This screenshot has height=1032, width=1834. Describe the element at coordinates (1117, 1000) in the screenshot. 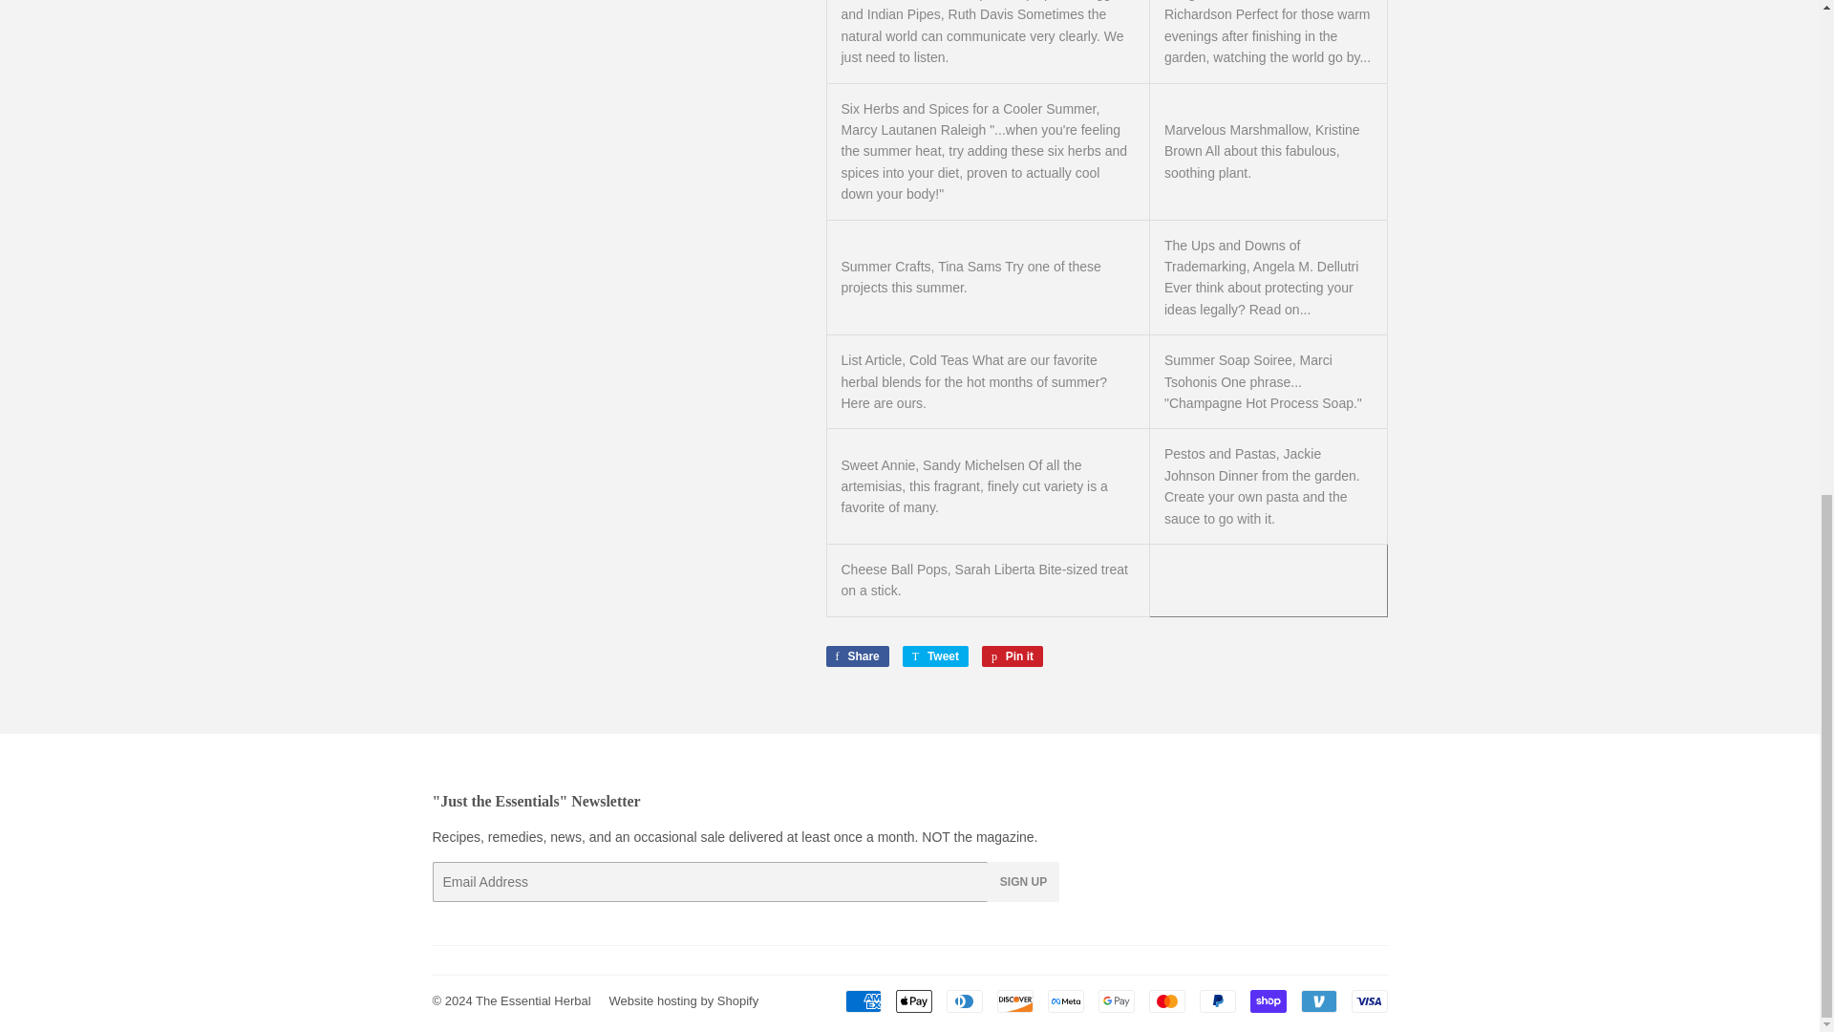

I see `Google Pay` at that location.